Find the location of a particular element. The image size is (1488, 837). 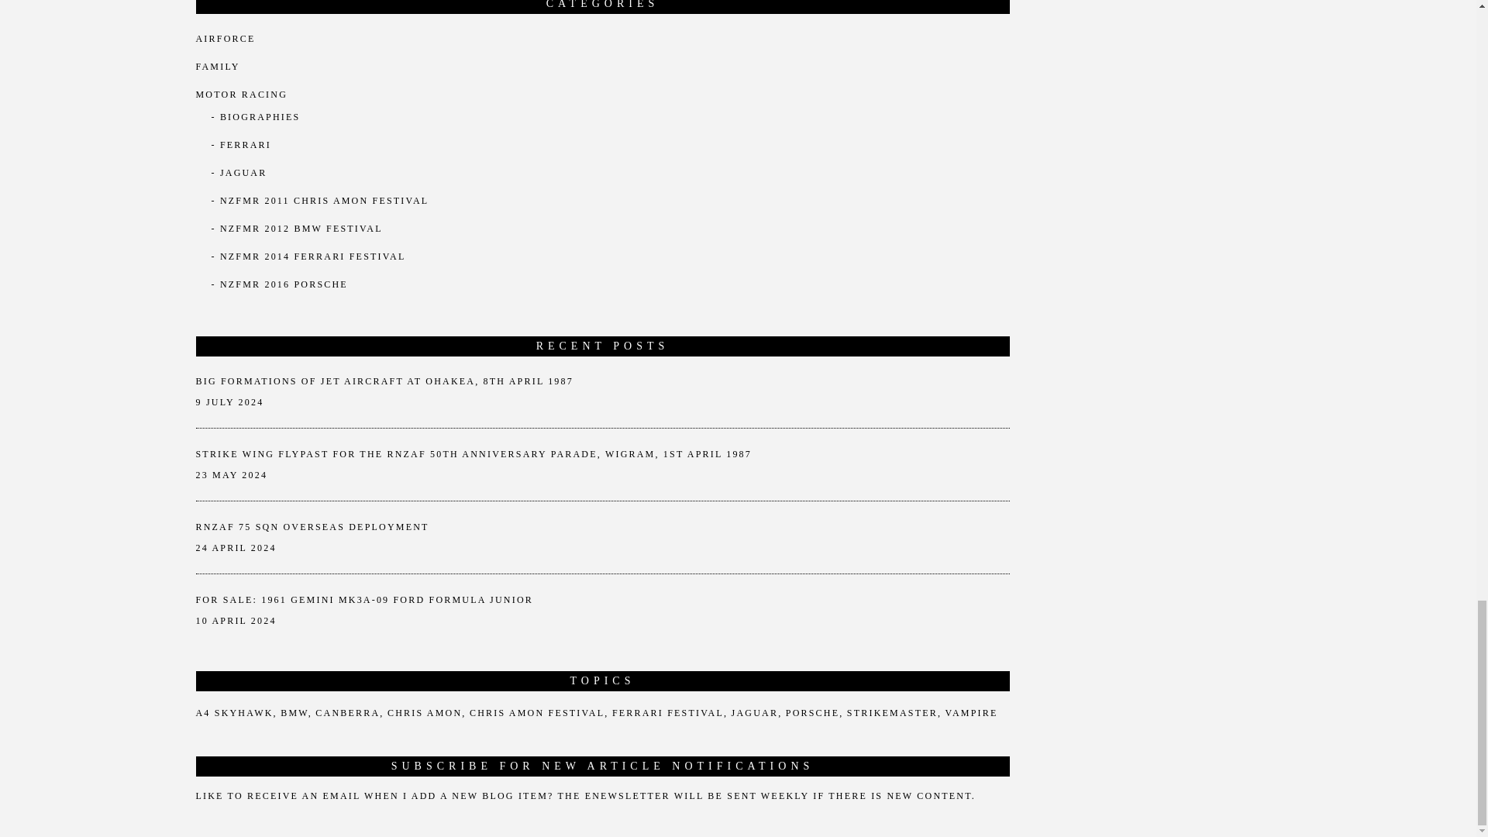

NZFMR 2012 BMW FESTIVAL is located at coordinates (301, 229).